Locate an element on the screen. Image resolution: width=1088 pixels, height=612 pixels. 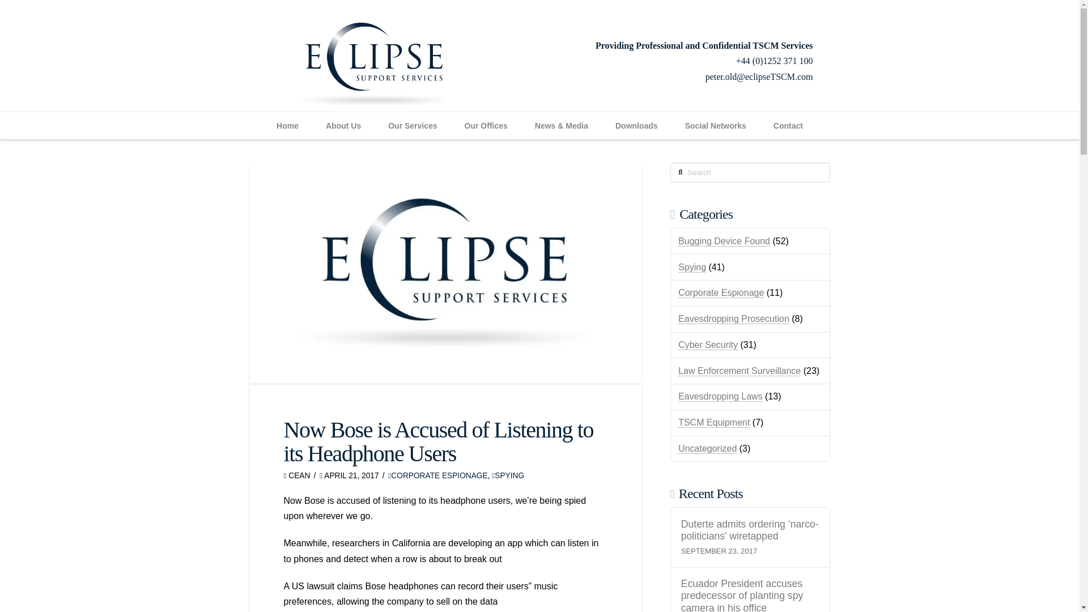
Eavesdropping Prosecution is located at coordinates (733, 319).